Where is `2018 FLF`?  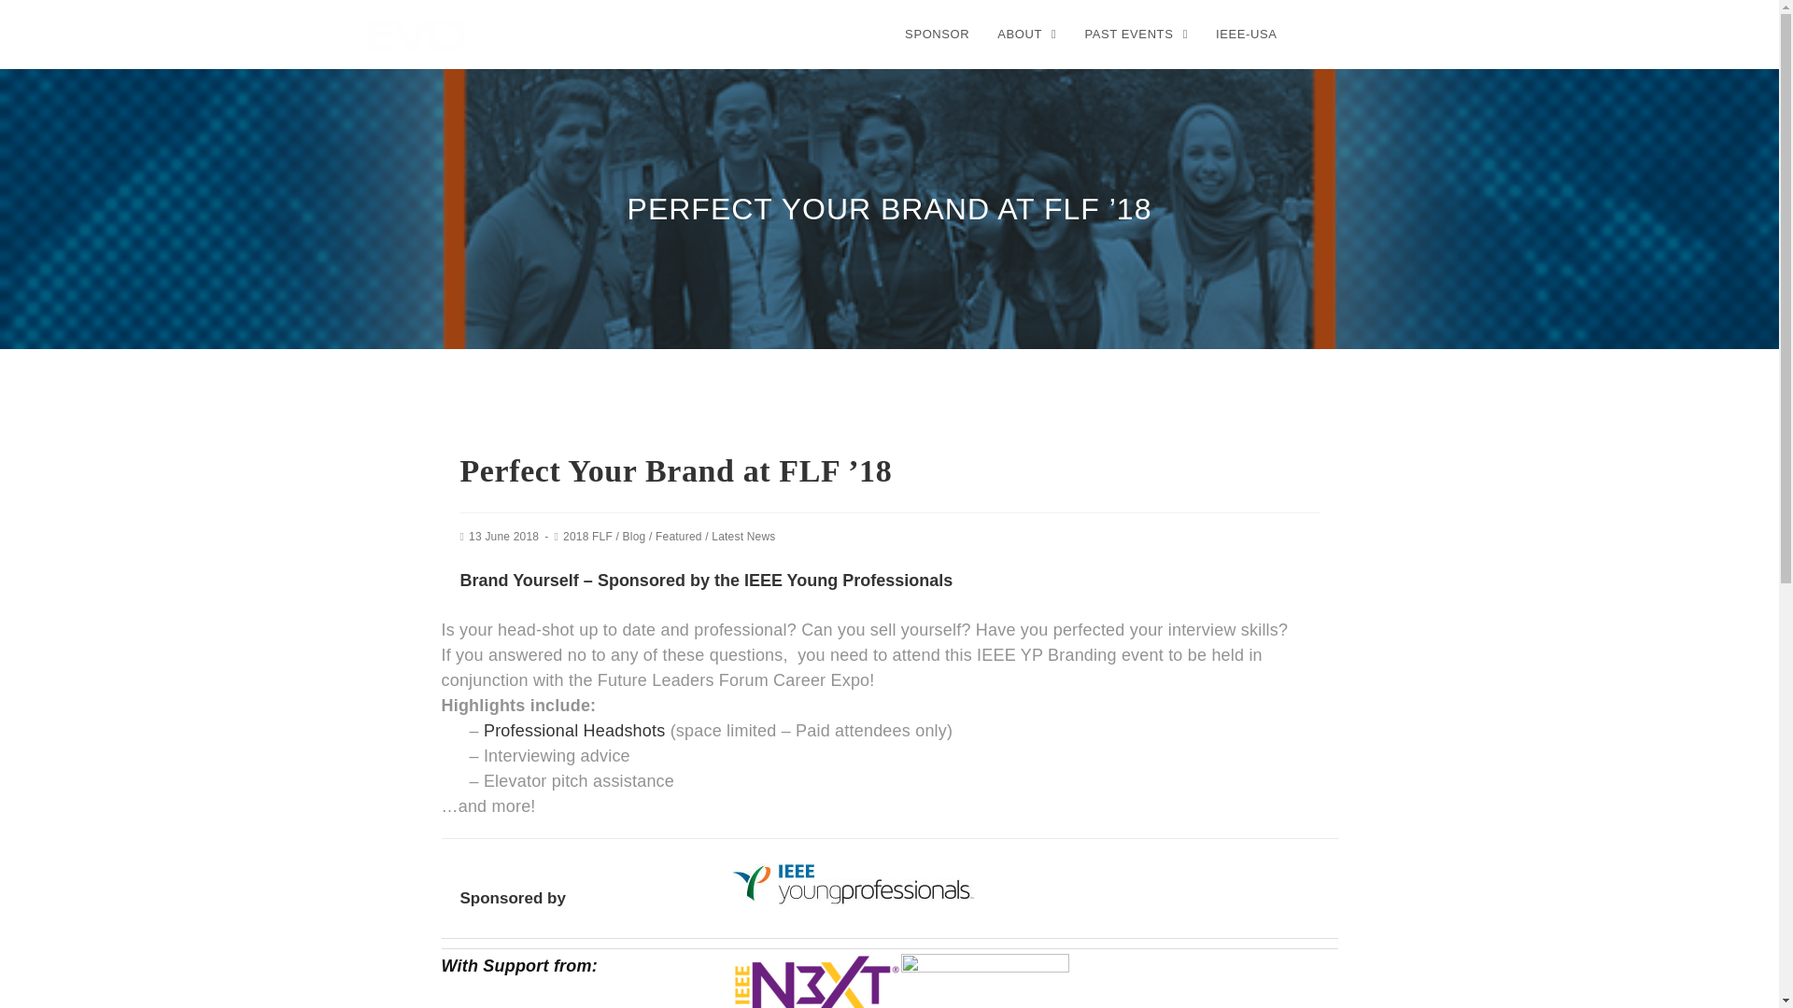 2018 FLF is located at coordinates (587, 537).